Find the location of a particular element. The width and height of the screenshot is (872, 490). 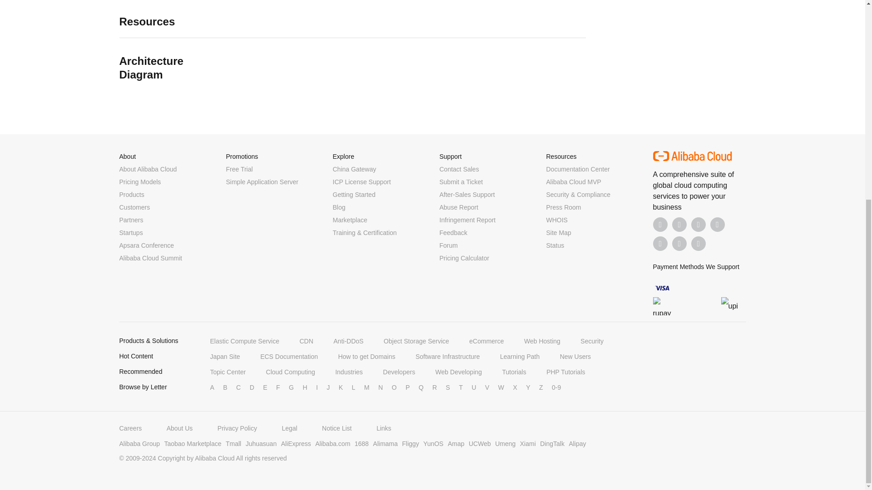

YouTube is located at coordinates (718, 224).